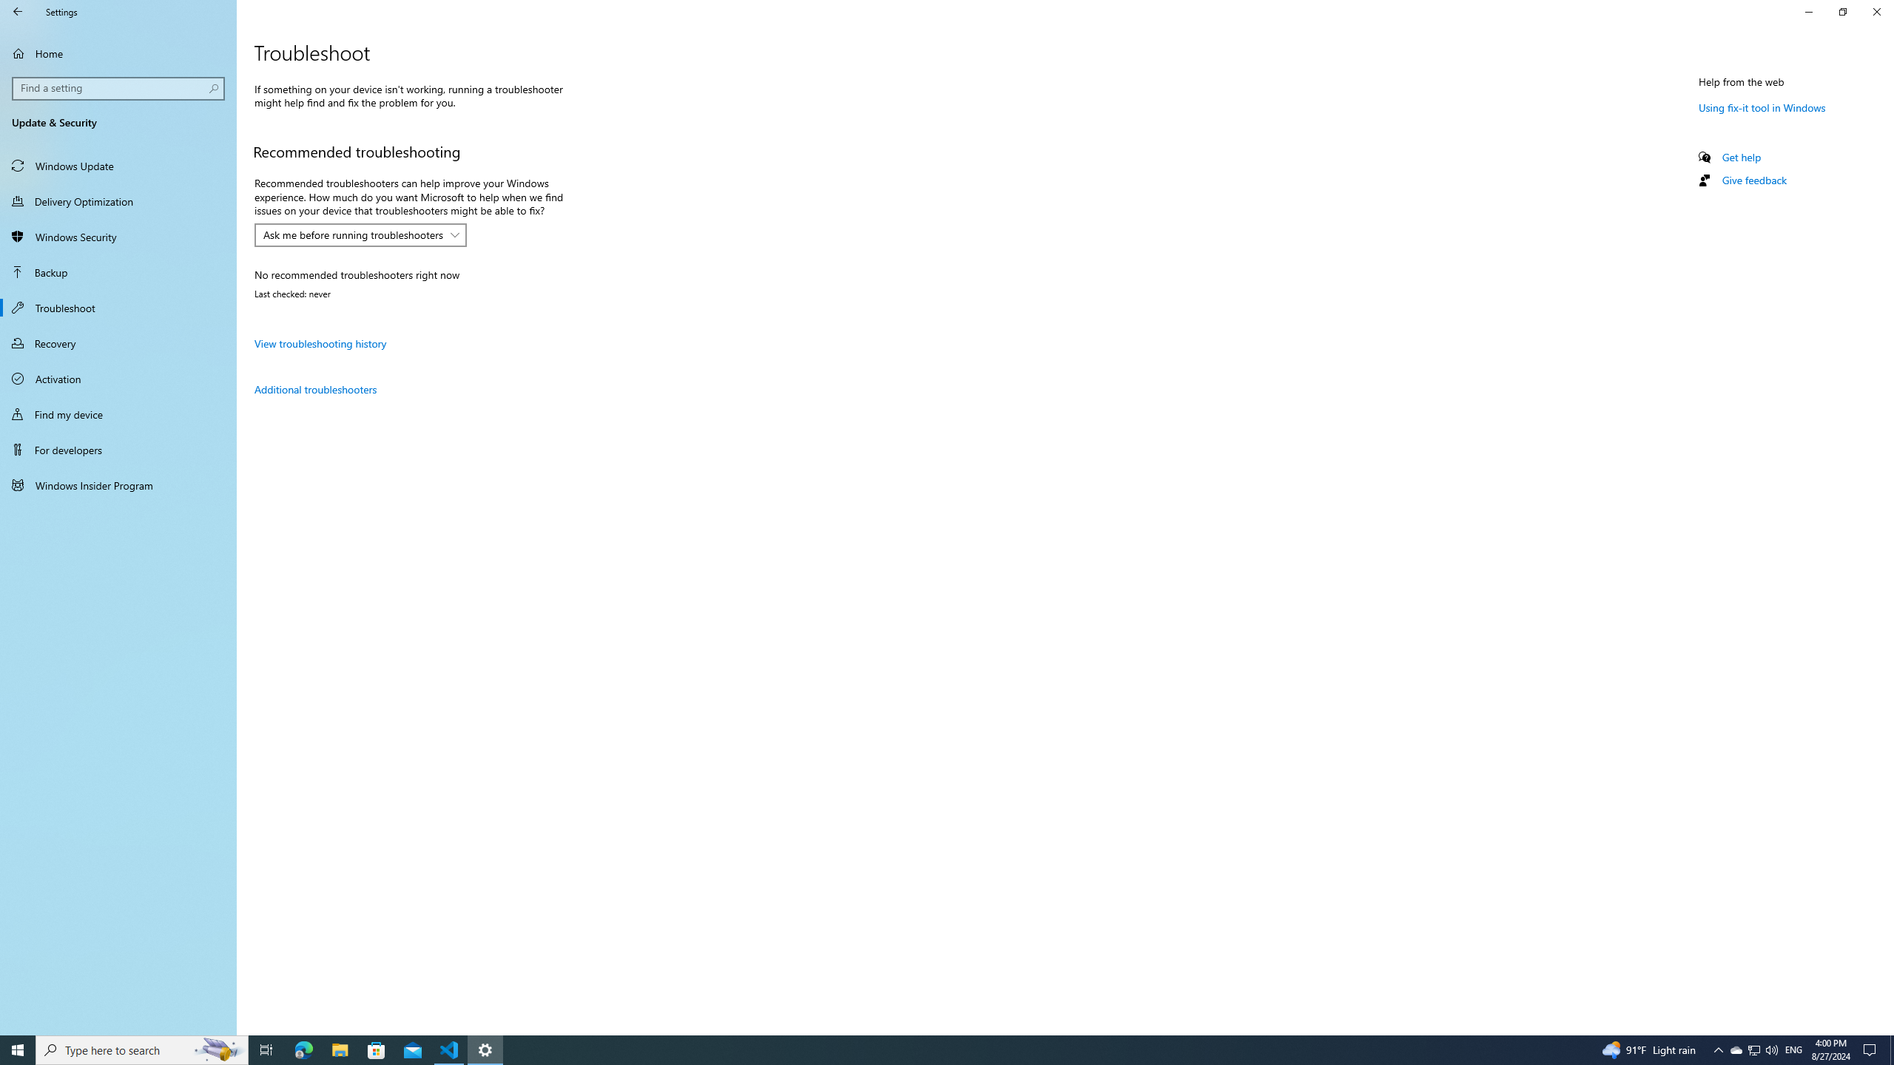 This screenshot has width=1894, height=1065. What do you see at coordinates (377, 1050) in the screenshot?
I see `Microsoft Store` at bounding box center [377, 1050].